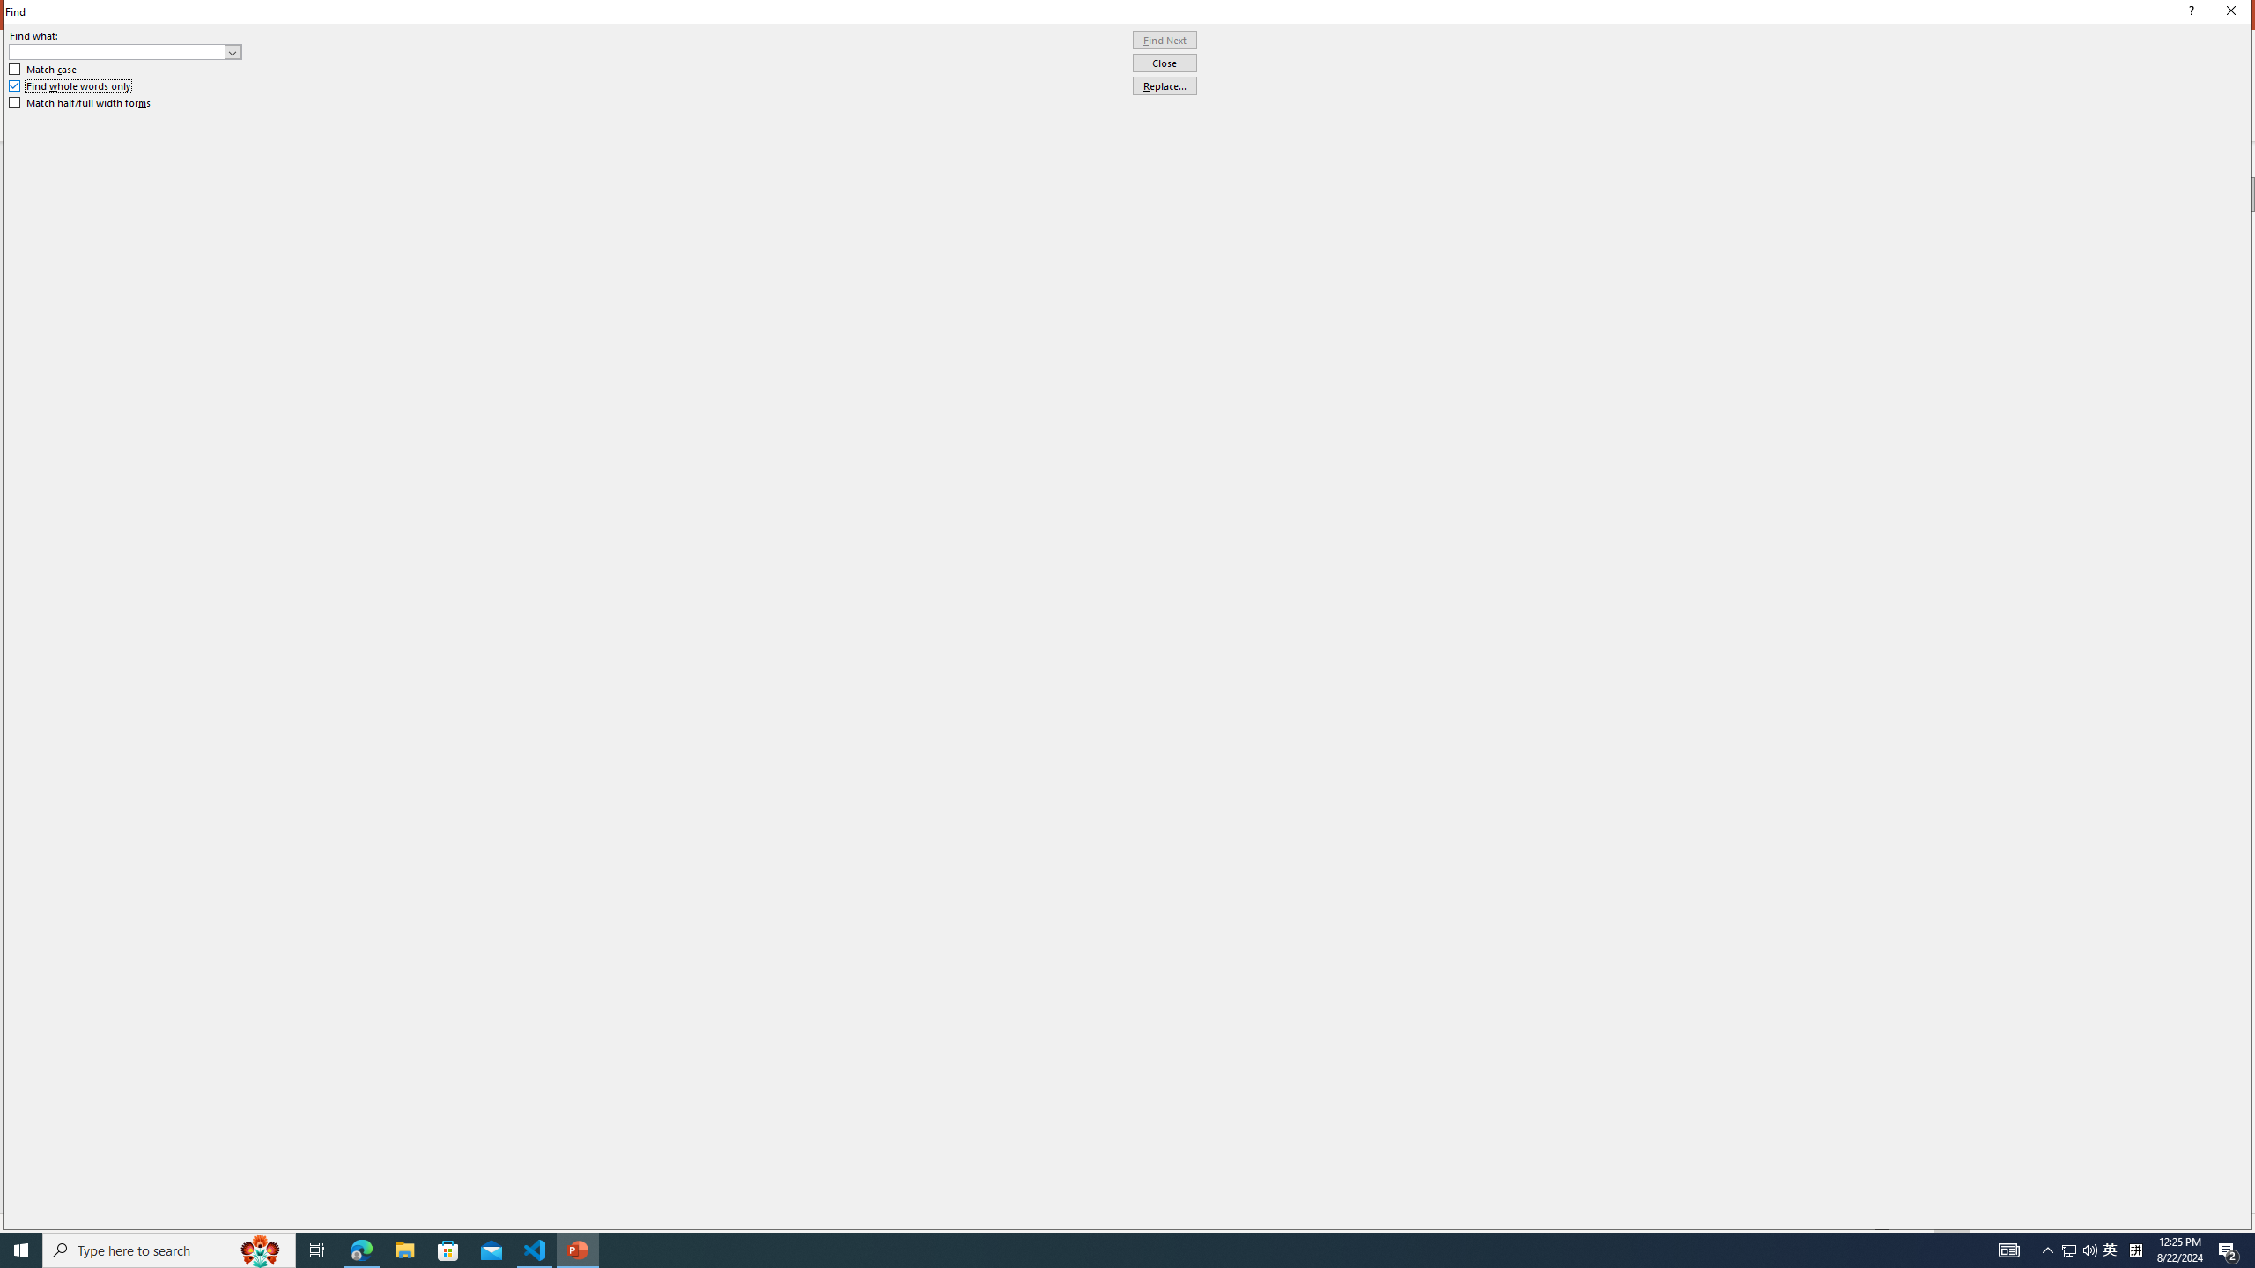 The width and height of the screenshot is (2255, 1268). I want to click on Find Next, so click(1164, 41).